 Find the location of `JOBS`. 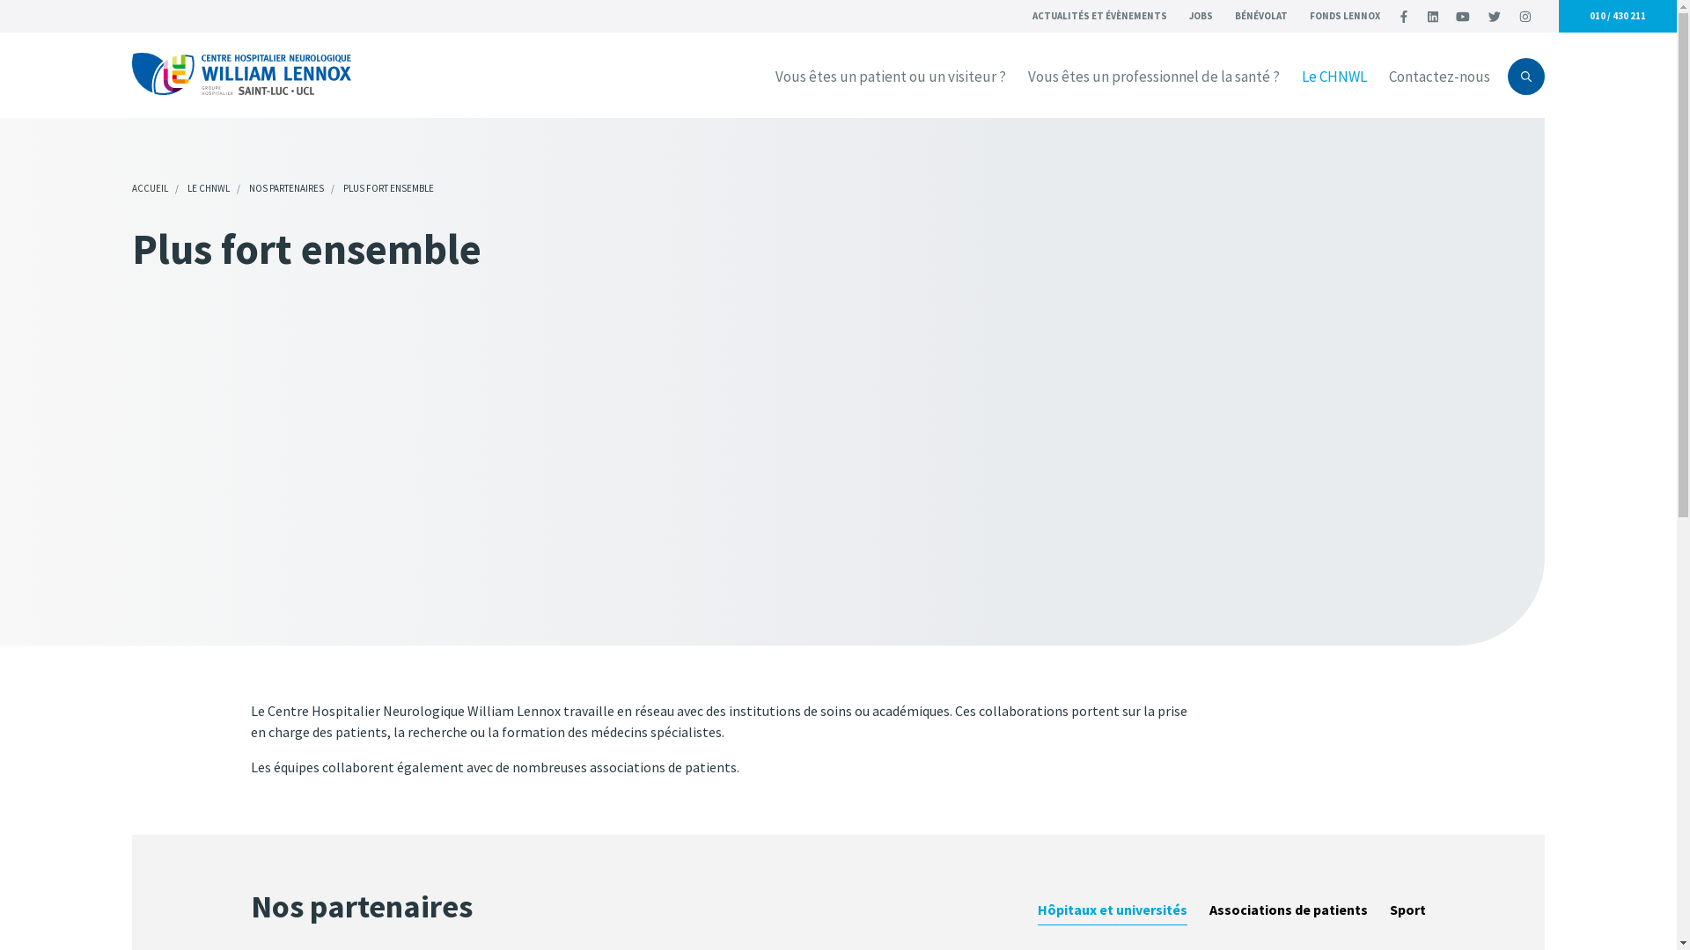

JOBS is located at coordinates (1201, 16).